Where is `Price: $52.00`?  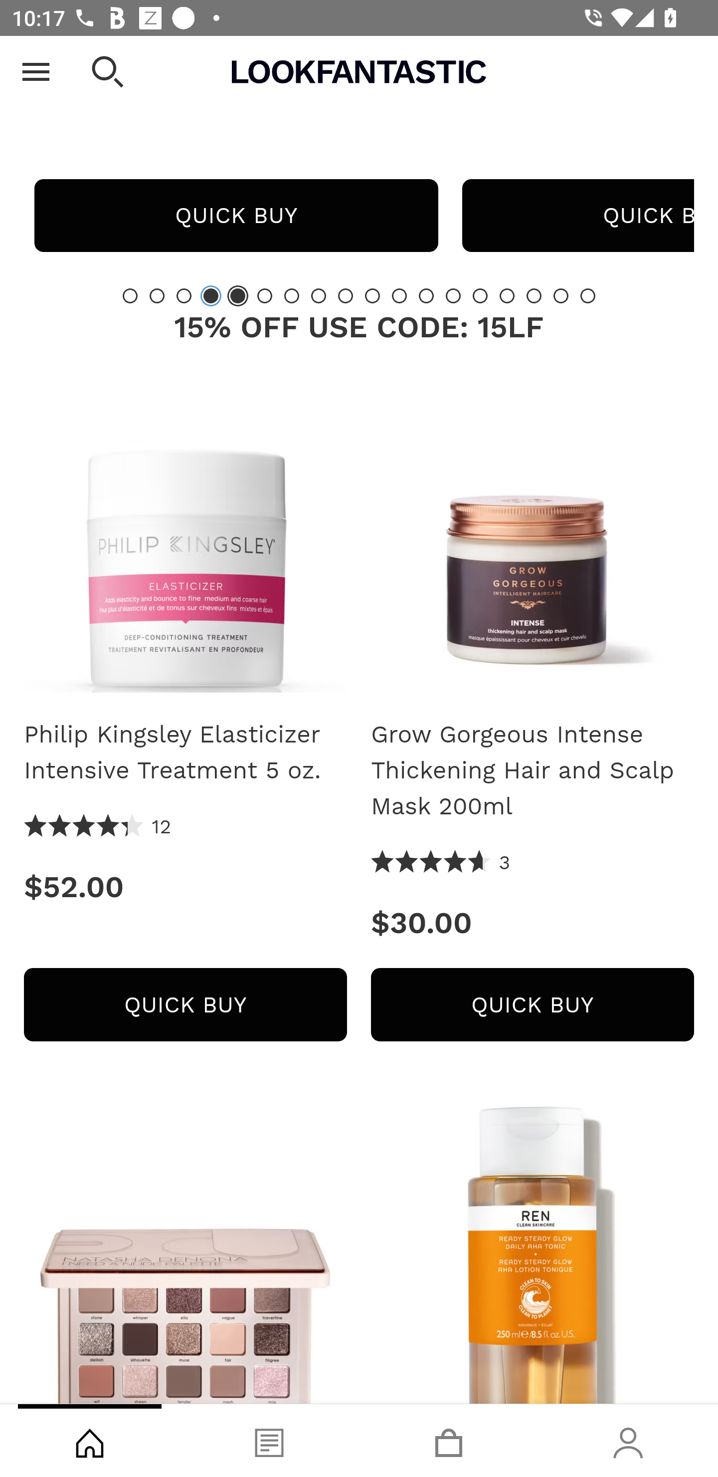
Price: $52.00 is located at coordinates (185, 887).